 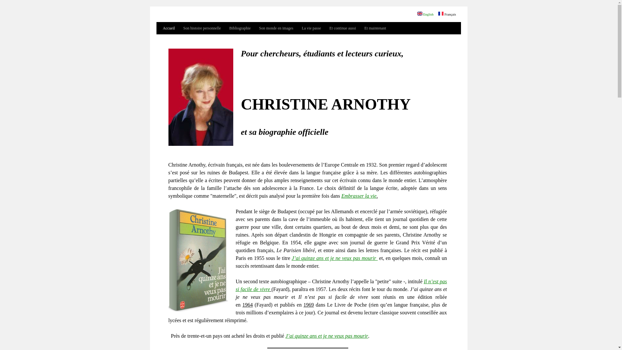 What do you see at coordinates (308, 7) in the screenshot?
I see `Jump to navigation` at bounding box center [308, 7].